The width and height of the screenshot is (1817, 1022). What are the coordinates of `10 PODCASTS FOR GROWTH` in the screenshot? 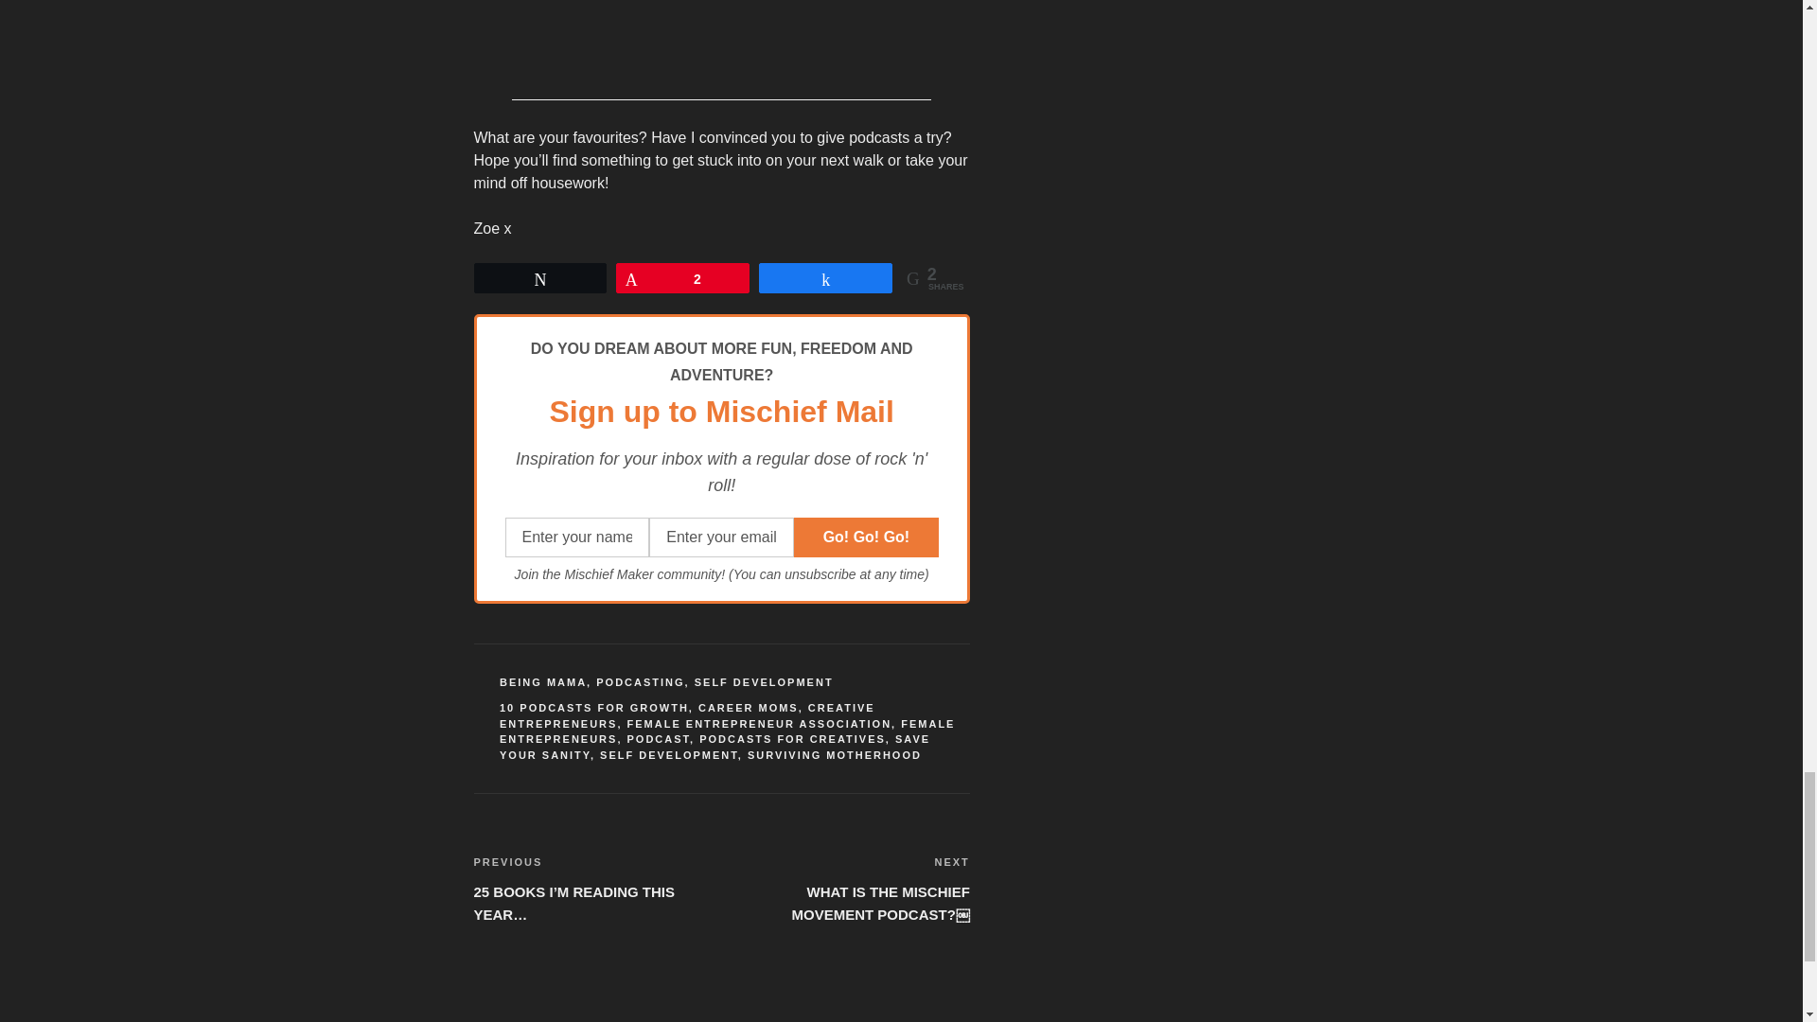 It's located at (594, 707).